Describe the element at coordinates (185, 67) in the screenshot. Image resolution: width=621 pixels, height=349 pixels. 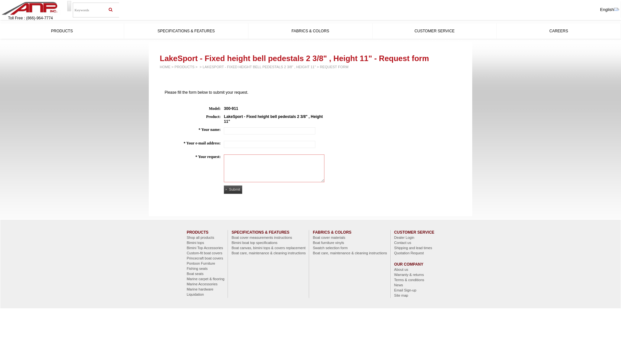
I see `PRODUCTS` at that location.